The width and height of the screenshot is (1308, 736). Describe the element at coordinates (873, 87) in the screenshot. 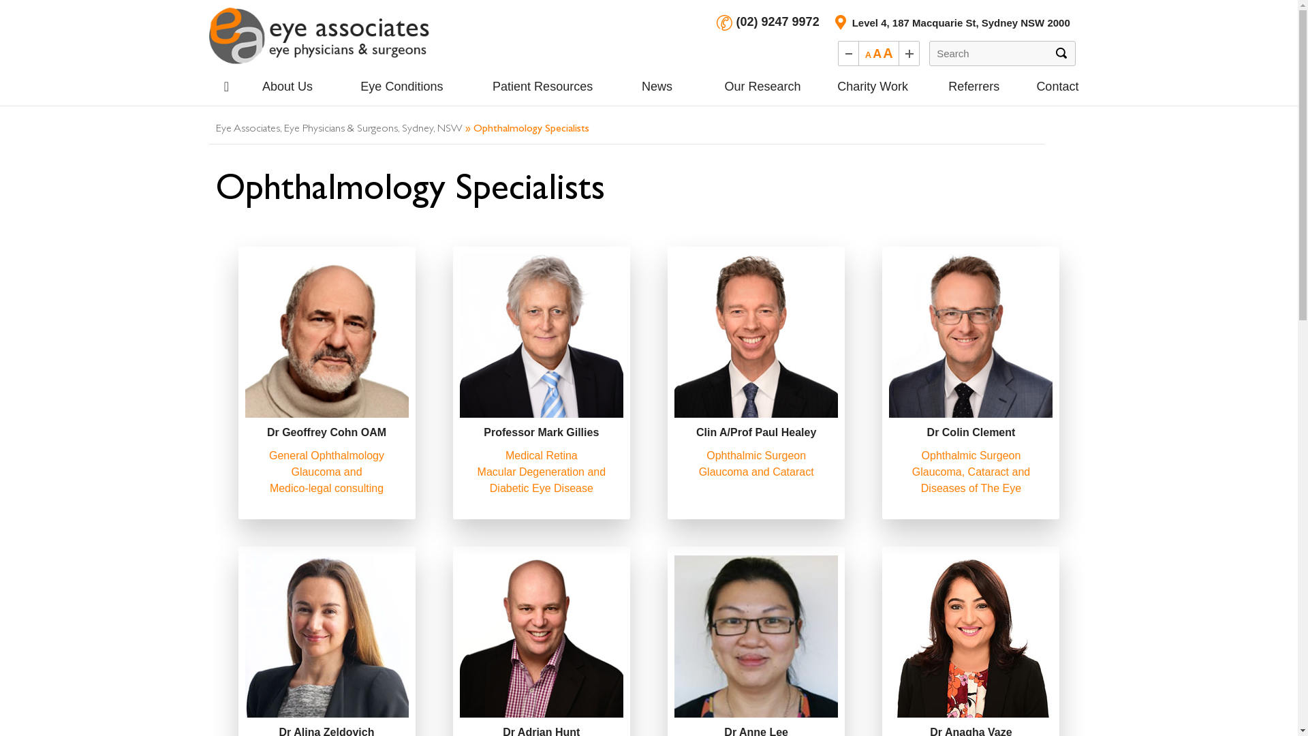

I see `Charity Work` at that location.